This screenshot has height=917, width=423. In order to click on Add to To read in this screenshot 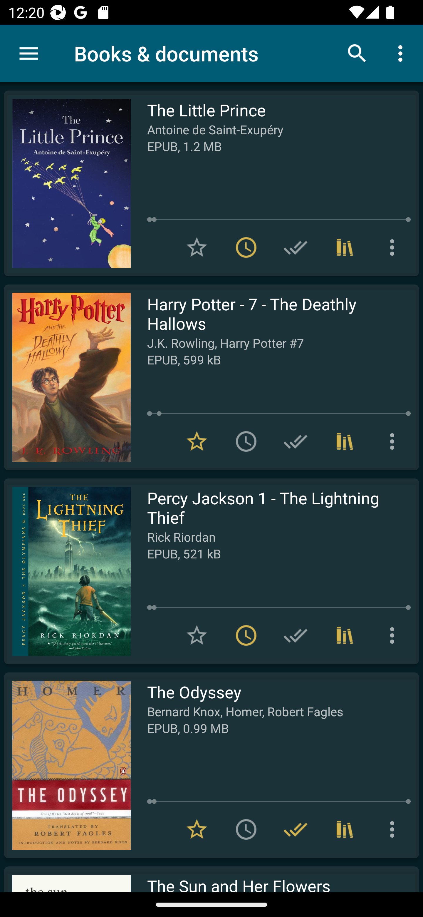, I will do `click(246, 441)`.